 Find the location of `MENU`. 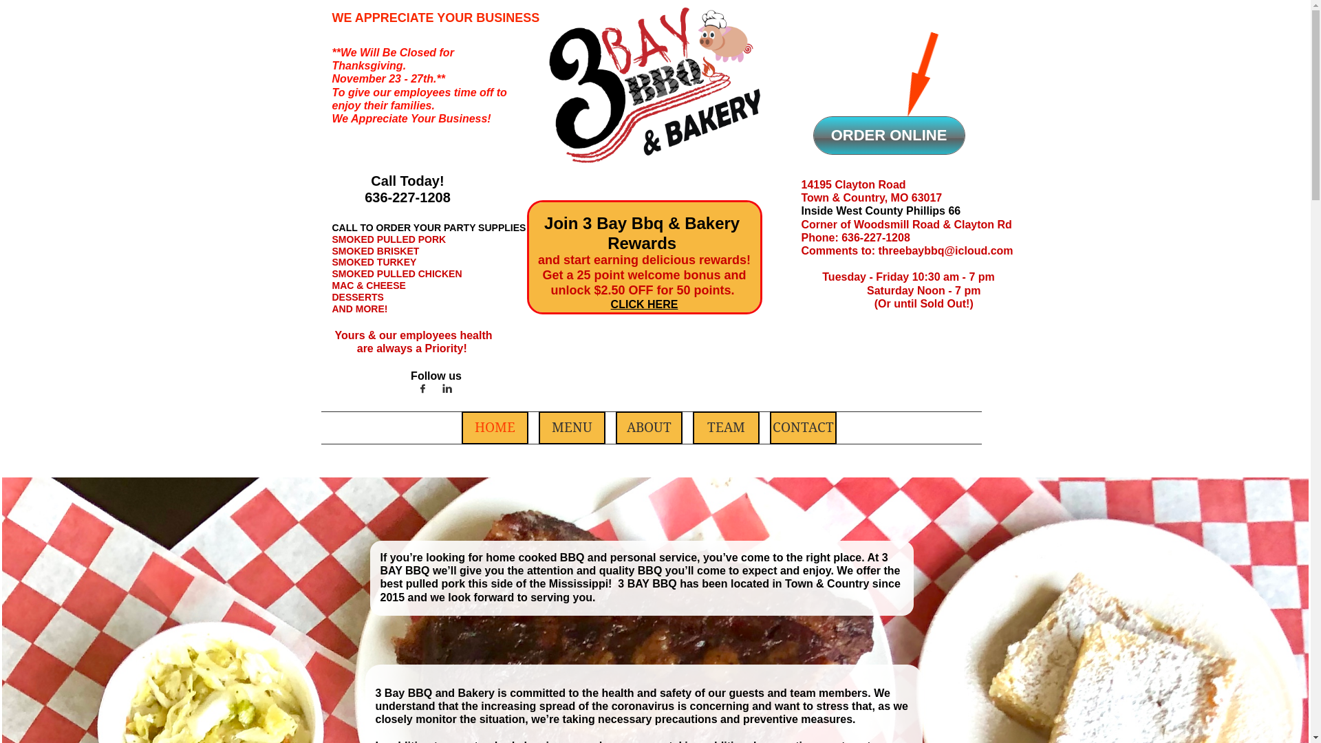

MENU is located at coordinates (572, 428).